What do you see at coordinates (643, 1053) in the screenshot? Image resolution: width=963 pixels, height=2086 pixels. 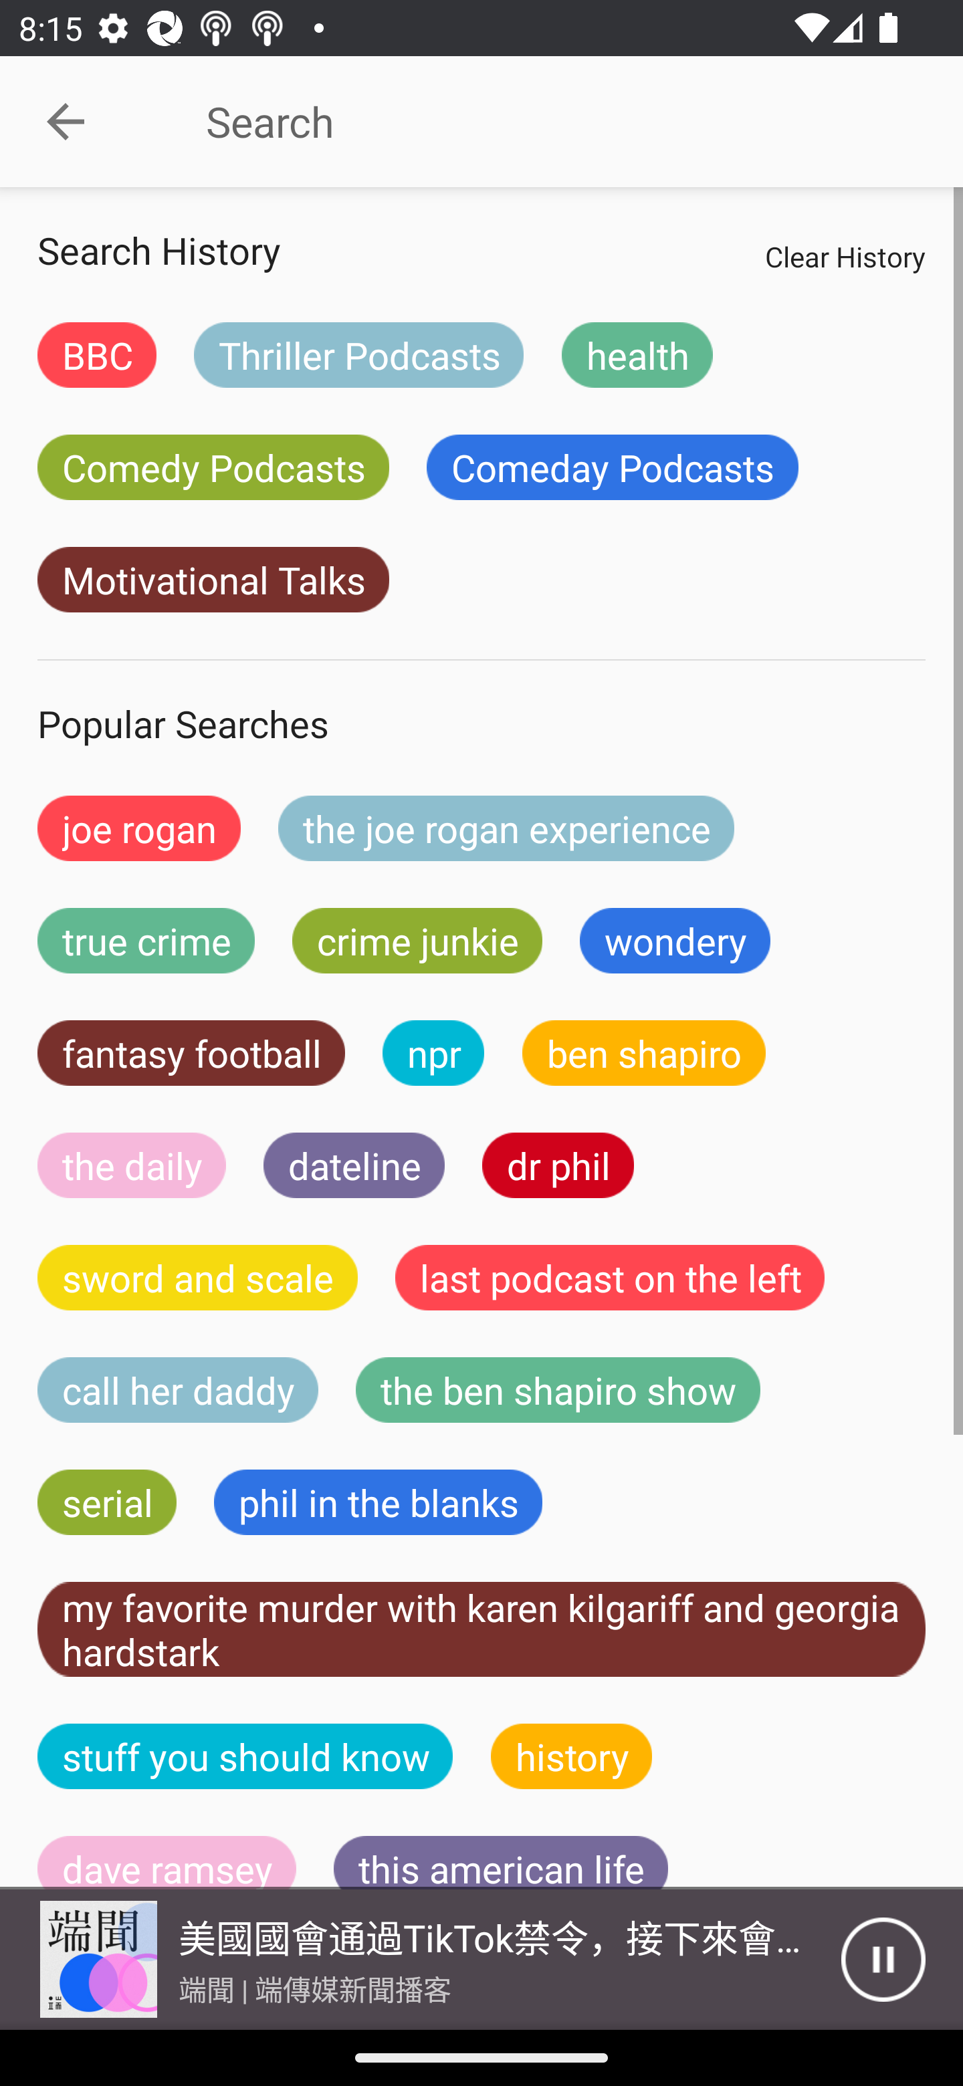 I see `ben shapiro` at bounding box center [643, 1053].